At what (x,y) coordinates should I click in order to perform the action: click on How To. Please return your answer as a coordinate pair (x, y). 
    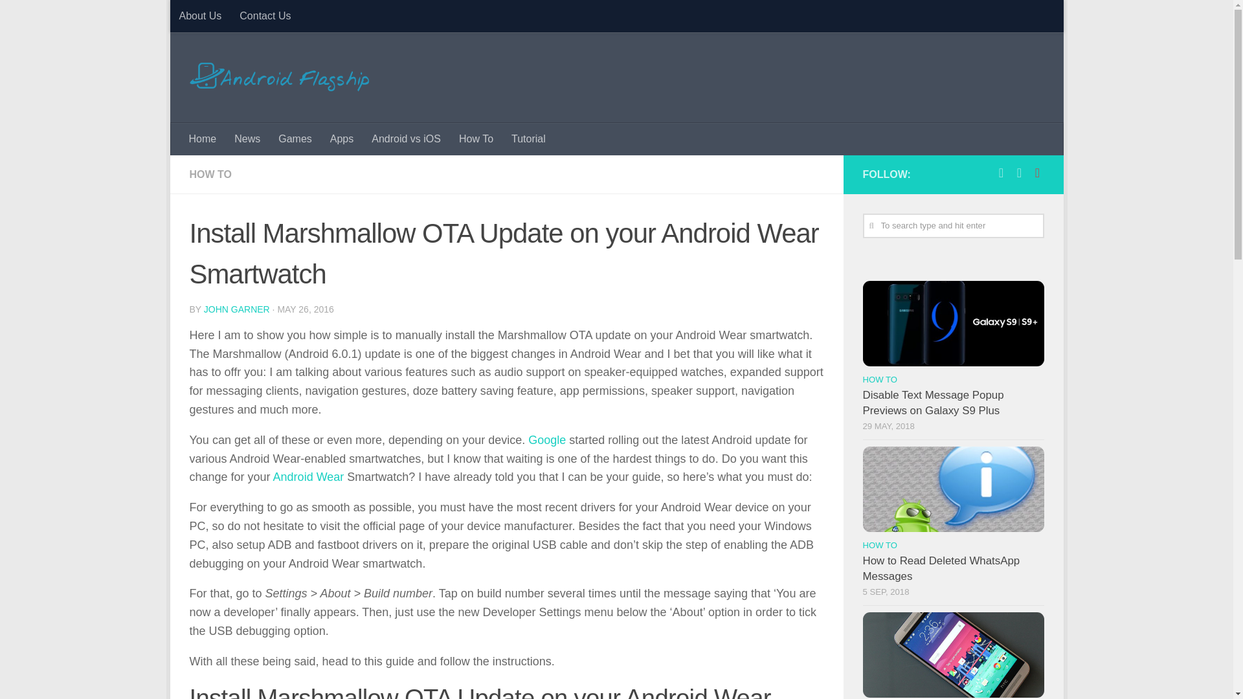
    Looking at the image, I should click on (476, 139).